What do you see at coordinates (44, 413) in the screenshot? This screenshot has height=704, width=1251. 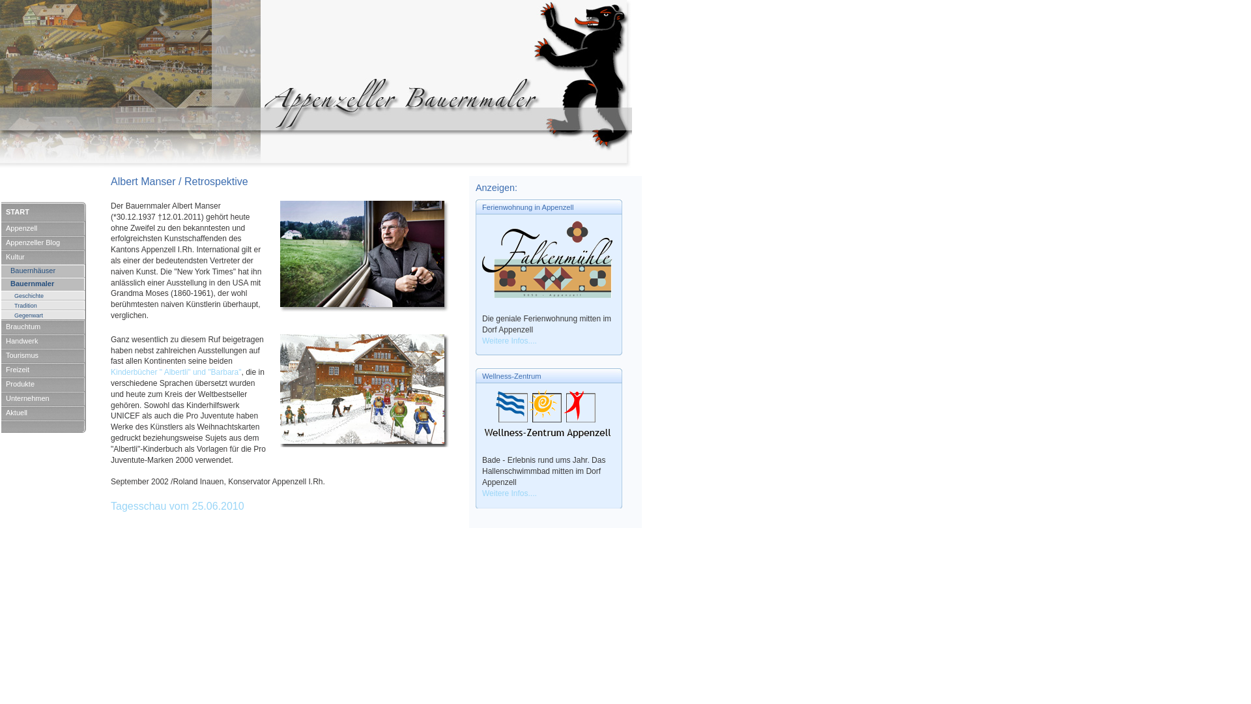 I see `Aktuell` at bounding box center [44, 413].